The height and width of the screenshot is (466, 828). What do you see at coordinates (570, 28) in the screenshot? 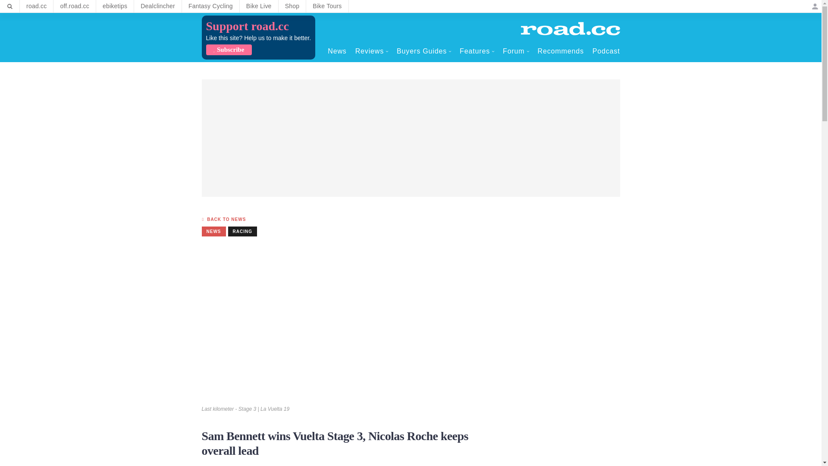
I see `Home` at bounding box center [570, 28].